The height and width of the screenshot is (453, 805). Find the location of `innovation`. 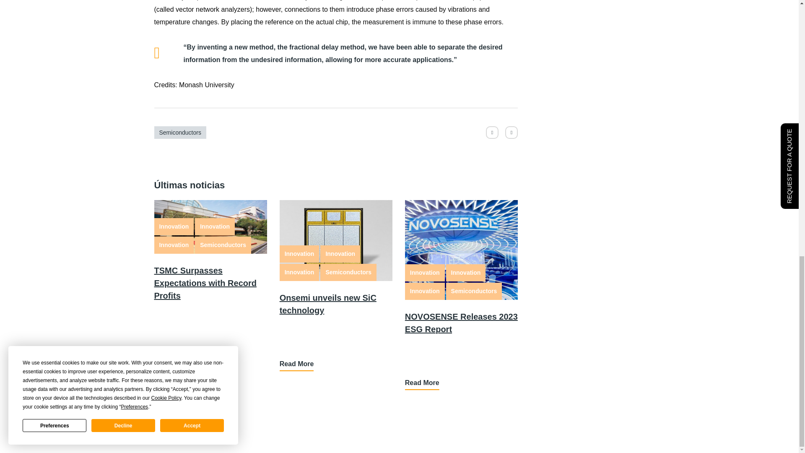

innovation is located at coordinates (169, 317).